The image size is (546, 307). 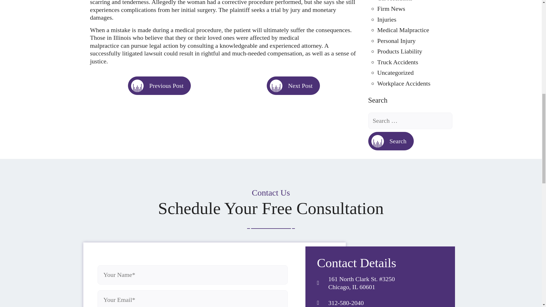 What do you see at coordinates (396, 40) in the screenshot?
I see `Personal Injury` at bounding box center [396, 40].